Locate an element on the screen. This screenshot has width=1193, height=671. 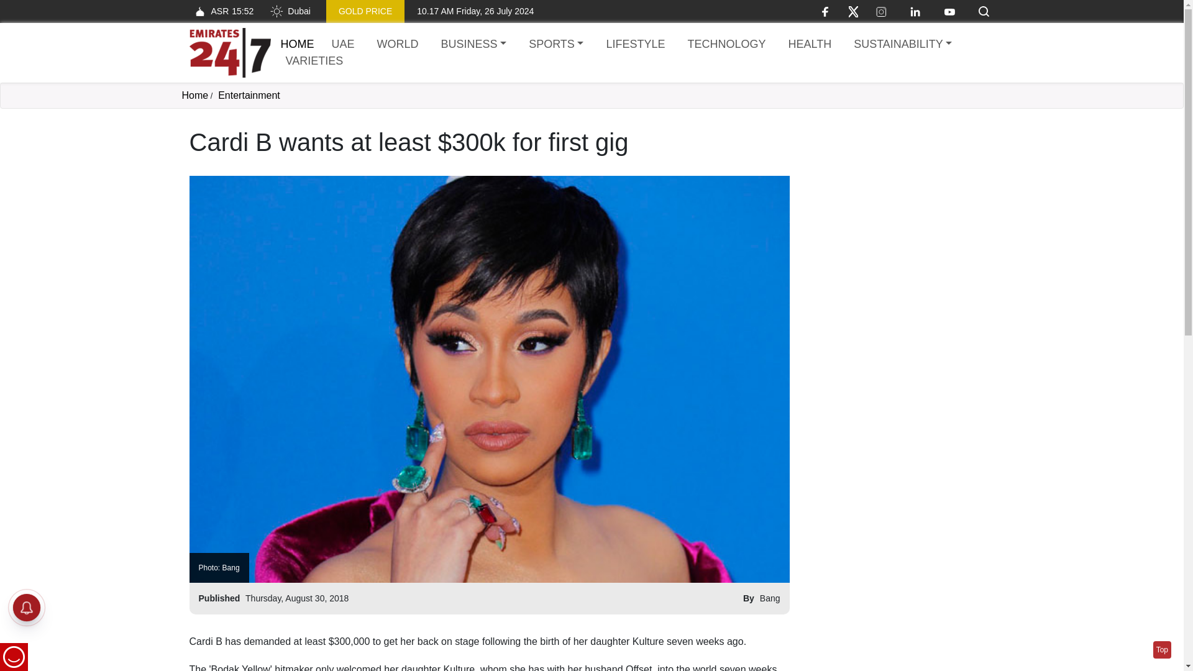
WORLD is located at coordinates (398, 45).